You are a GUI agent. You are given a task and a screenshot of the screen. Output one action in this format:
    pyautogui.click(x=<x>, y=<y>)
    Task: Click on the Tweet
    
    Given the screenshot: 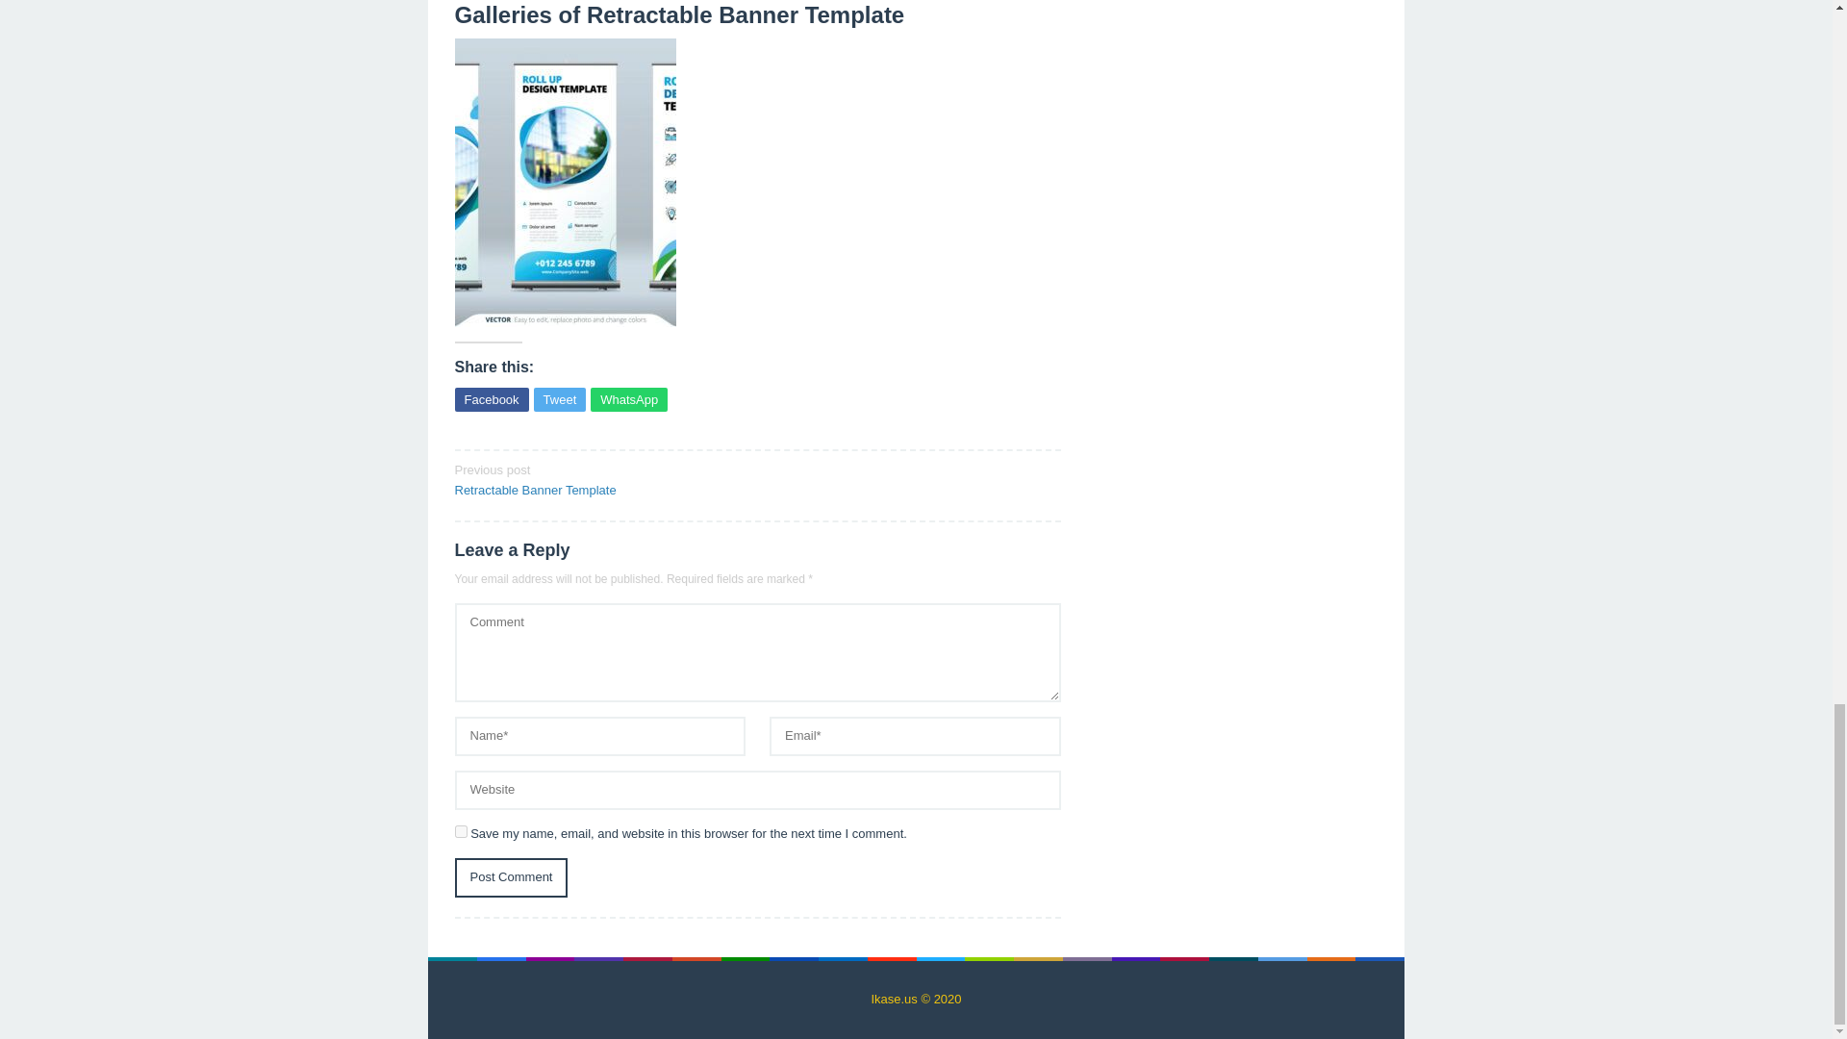 What is the action you would take?
    pyautogui.click(x=560, y=398)
    